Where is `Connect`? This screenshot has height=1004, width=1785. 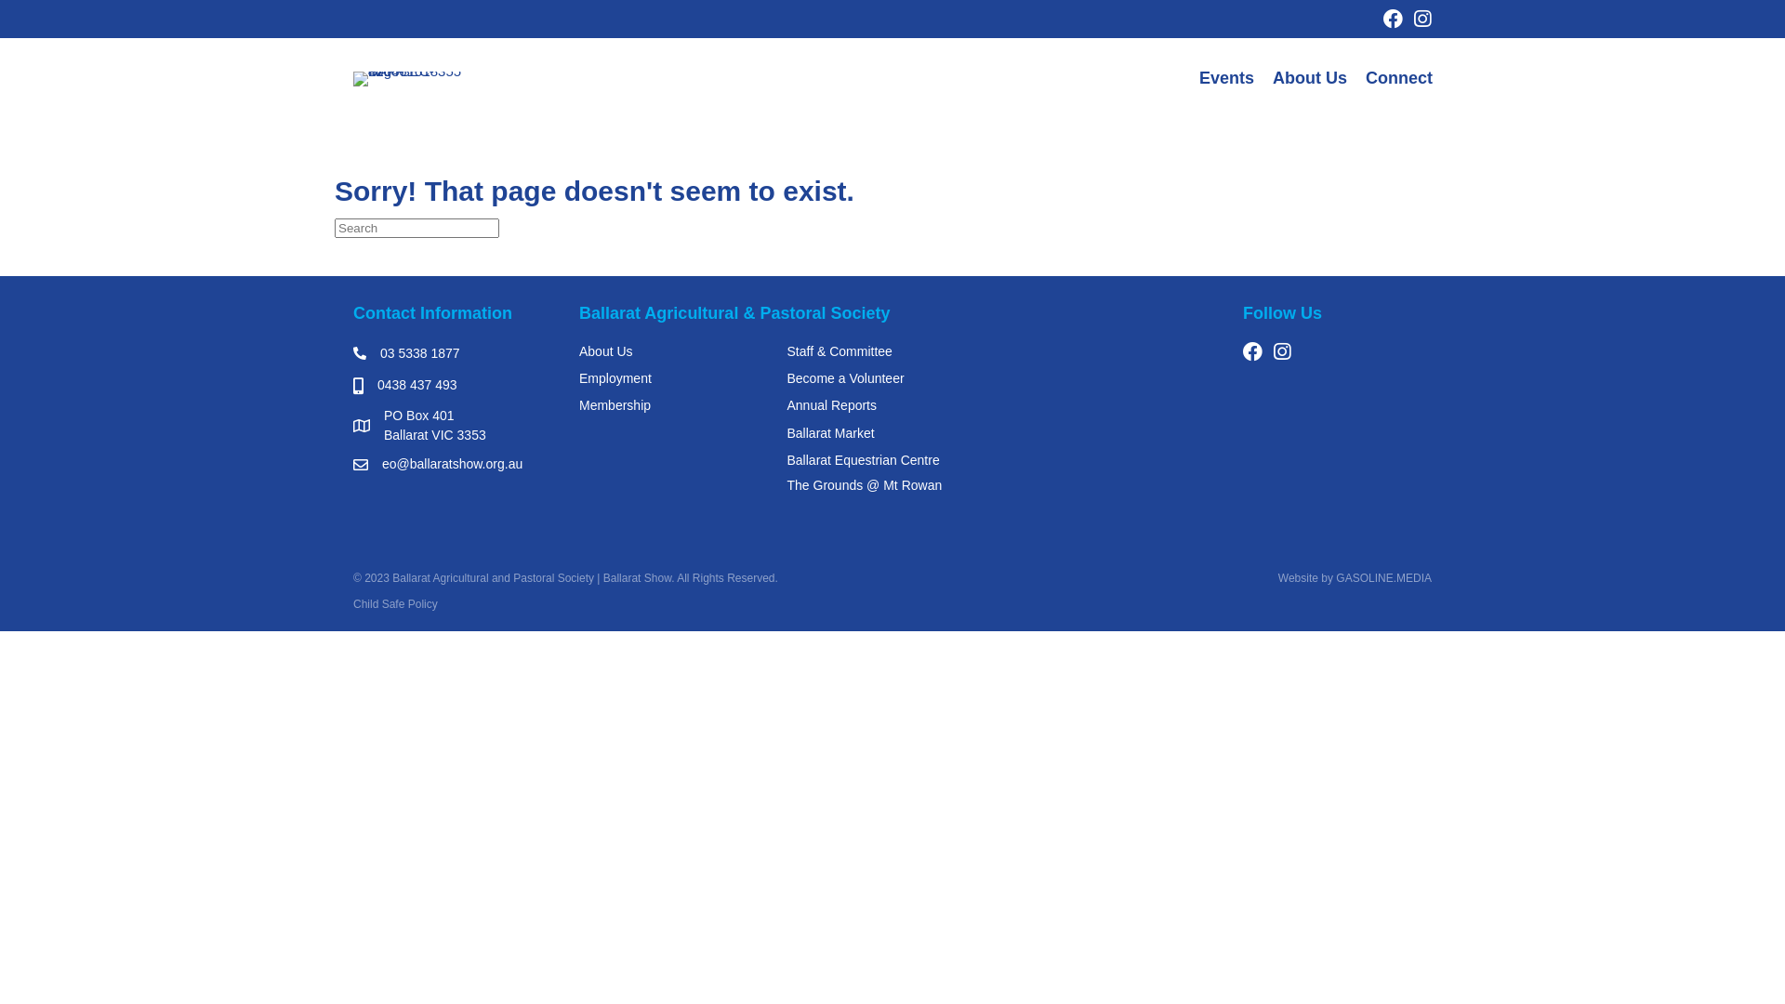 Connect is located at coordinates (1399, 78).